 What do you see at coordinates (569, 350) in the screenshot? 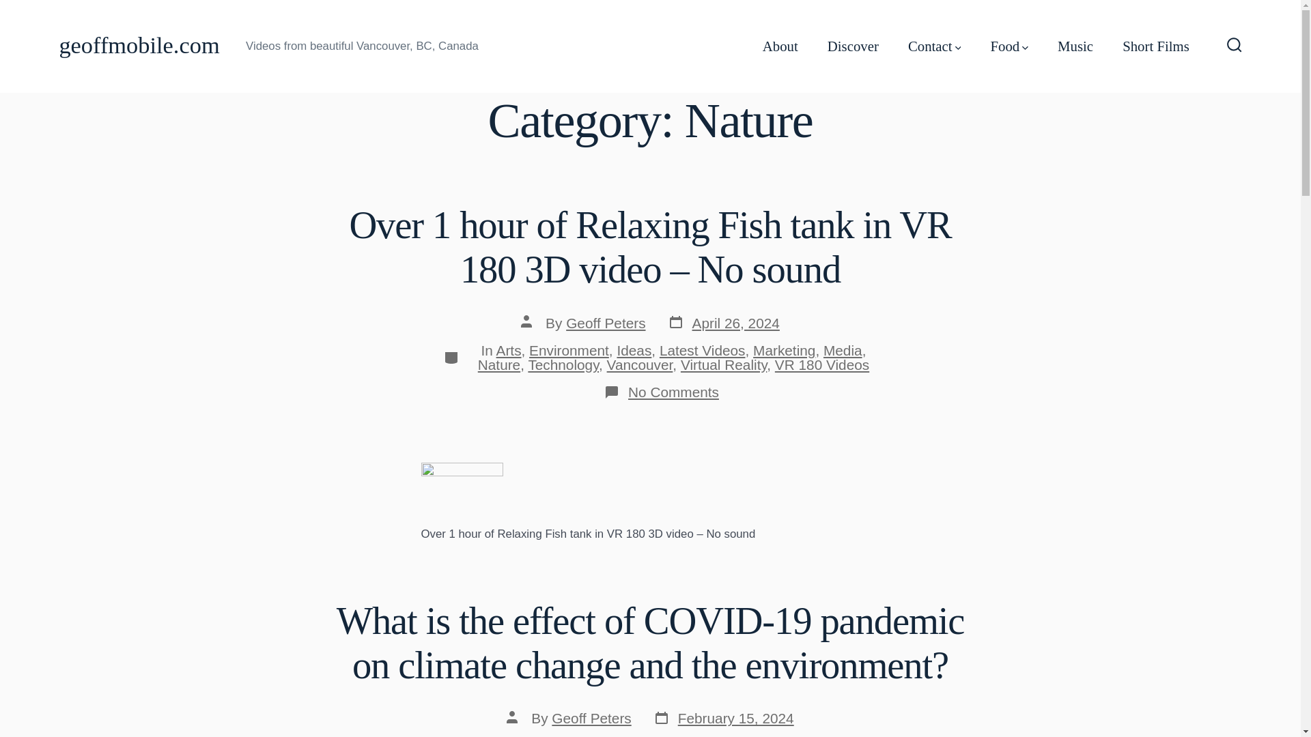
I see `Environment` at bounding box center [569, 350].